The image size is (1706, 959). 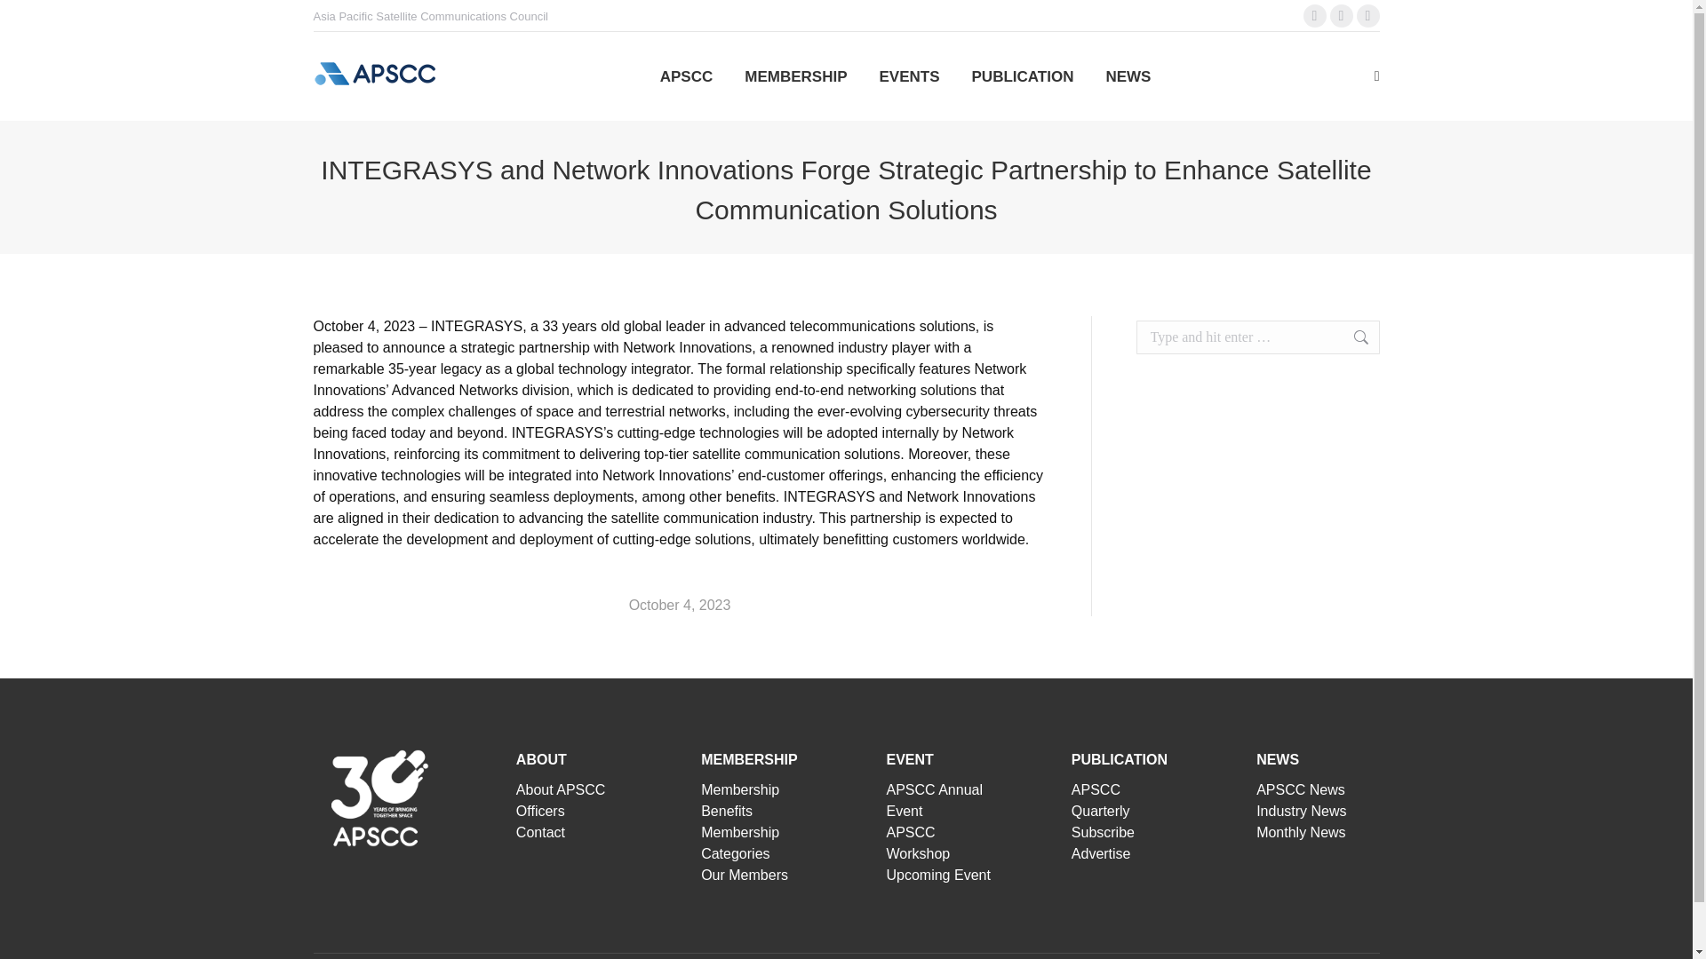 What do you see at coordinates (1368, 16) in the screenshot?
I see `Twitter page opens in new window` at bounding box center [1368, 16].